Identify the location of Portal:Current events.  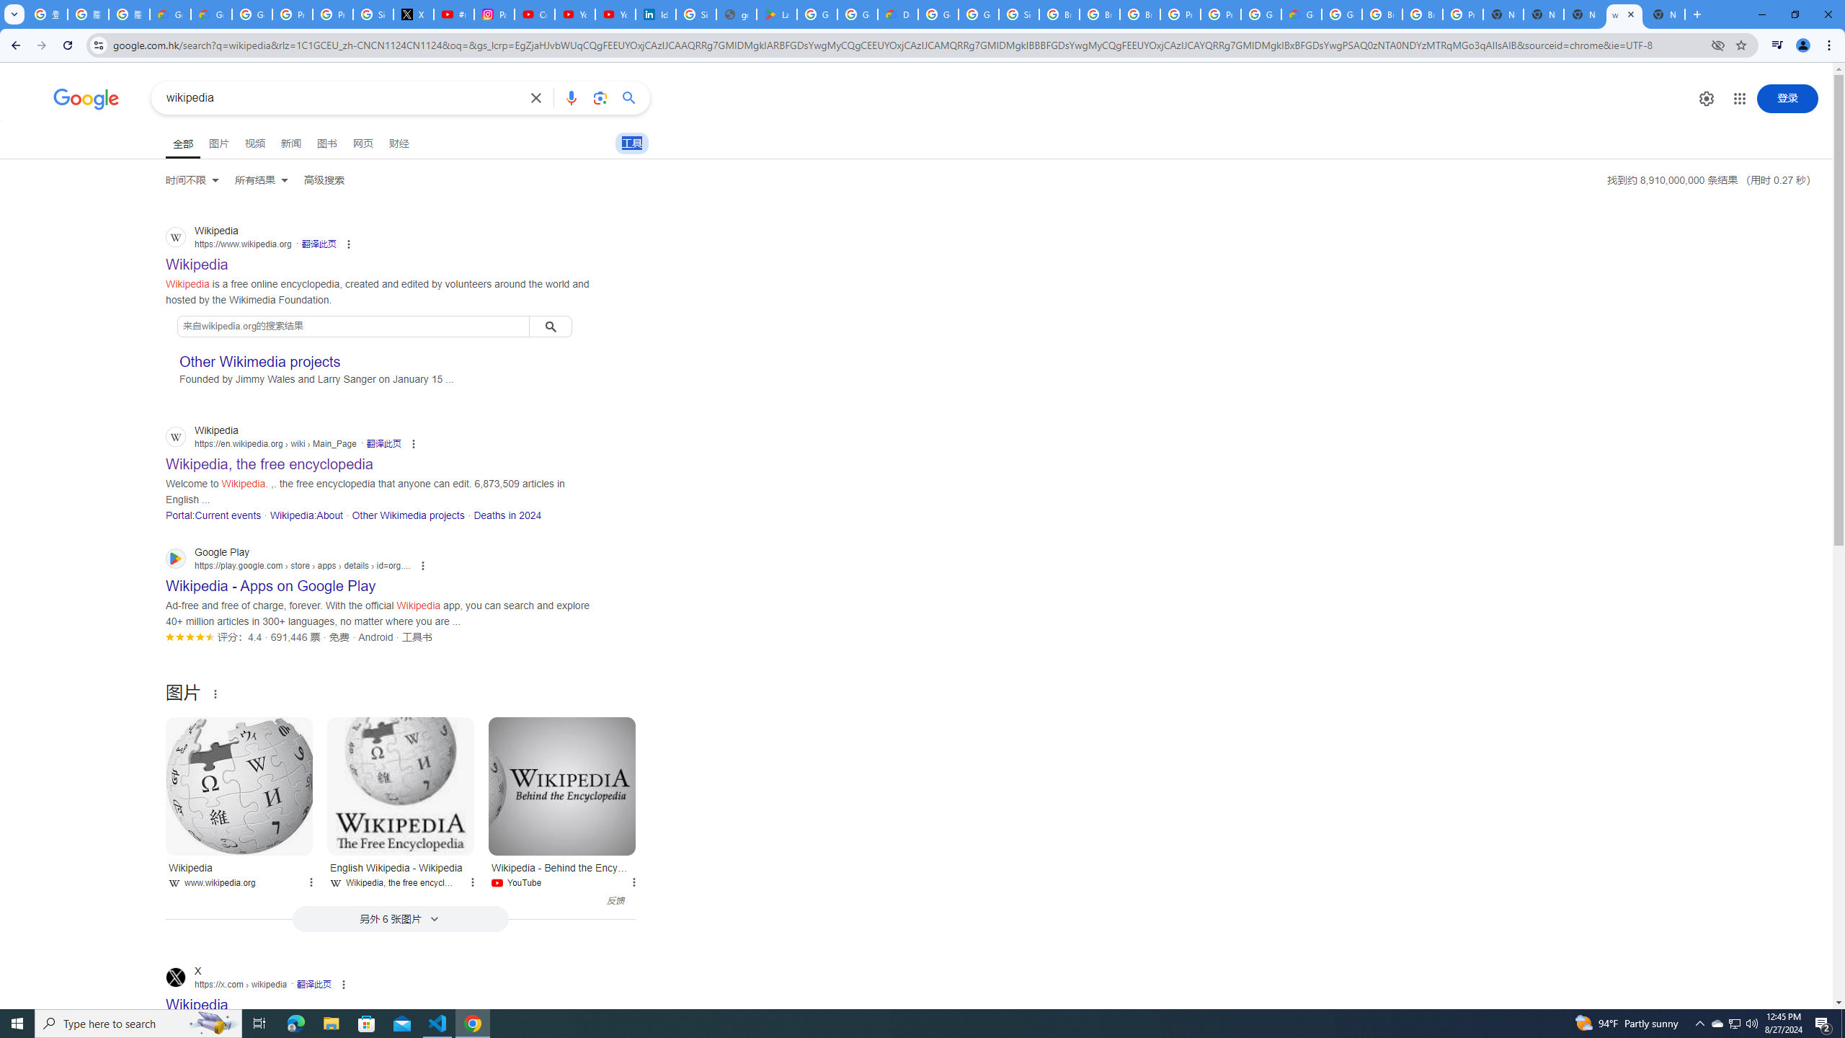
(213, 515).